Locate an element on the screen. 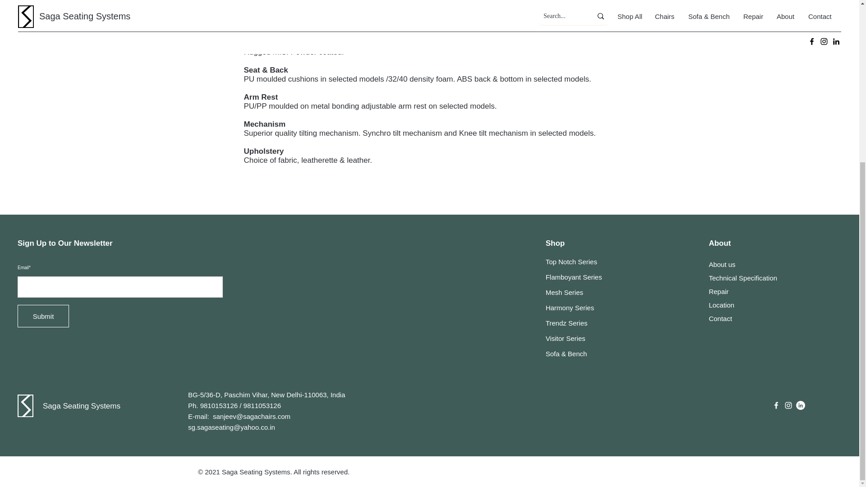  Harmony Series is located at coordinates (570, 308).